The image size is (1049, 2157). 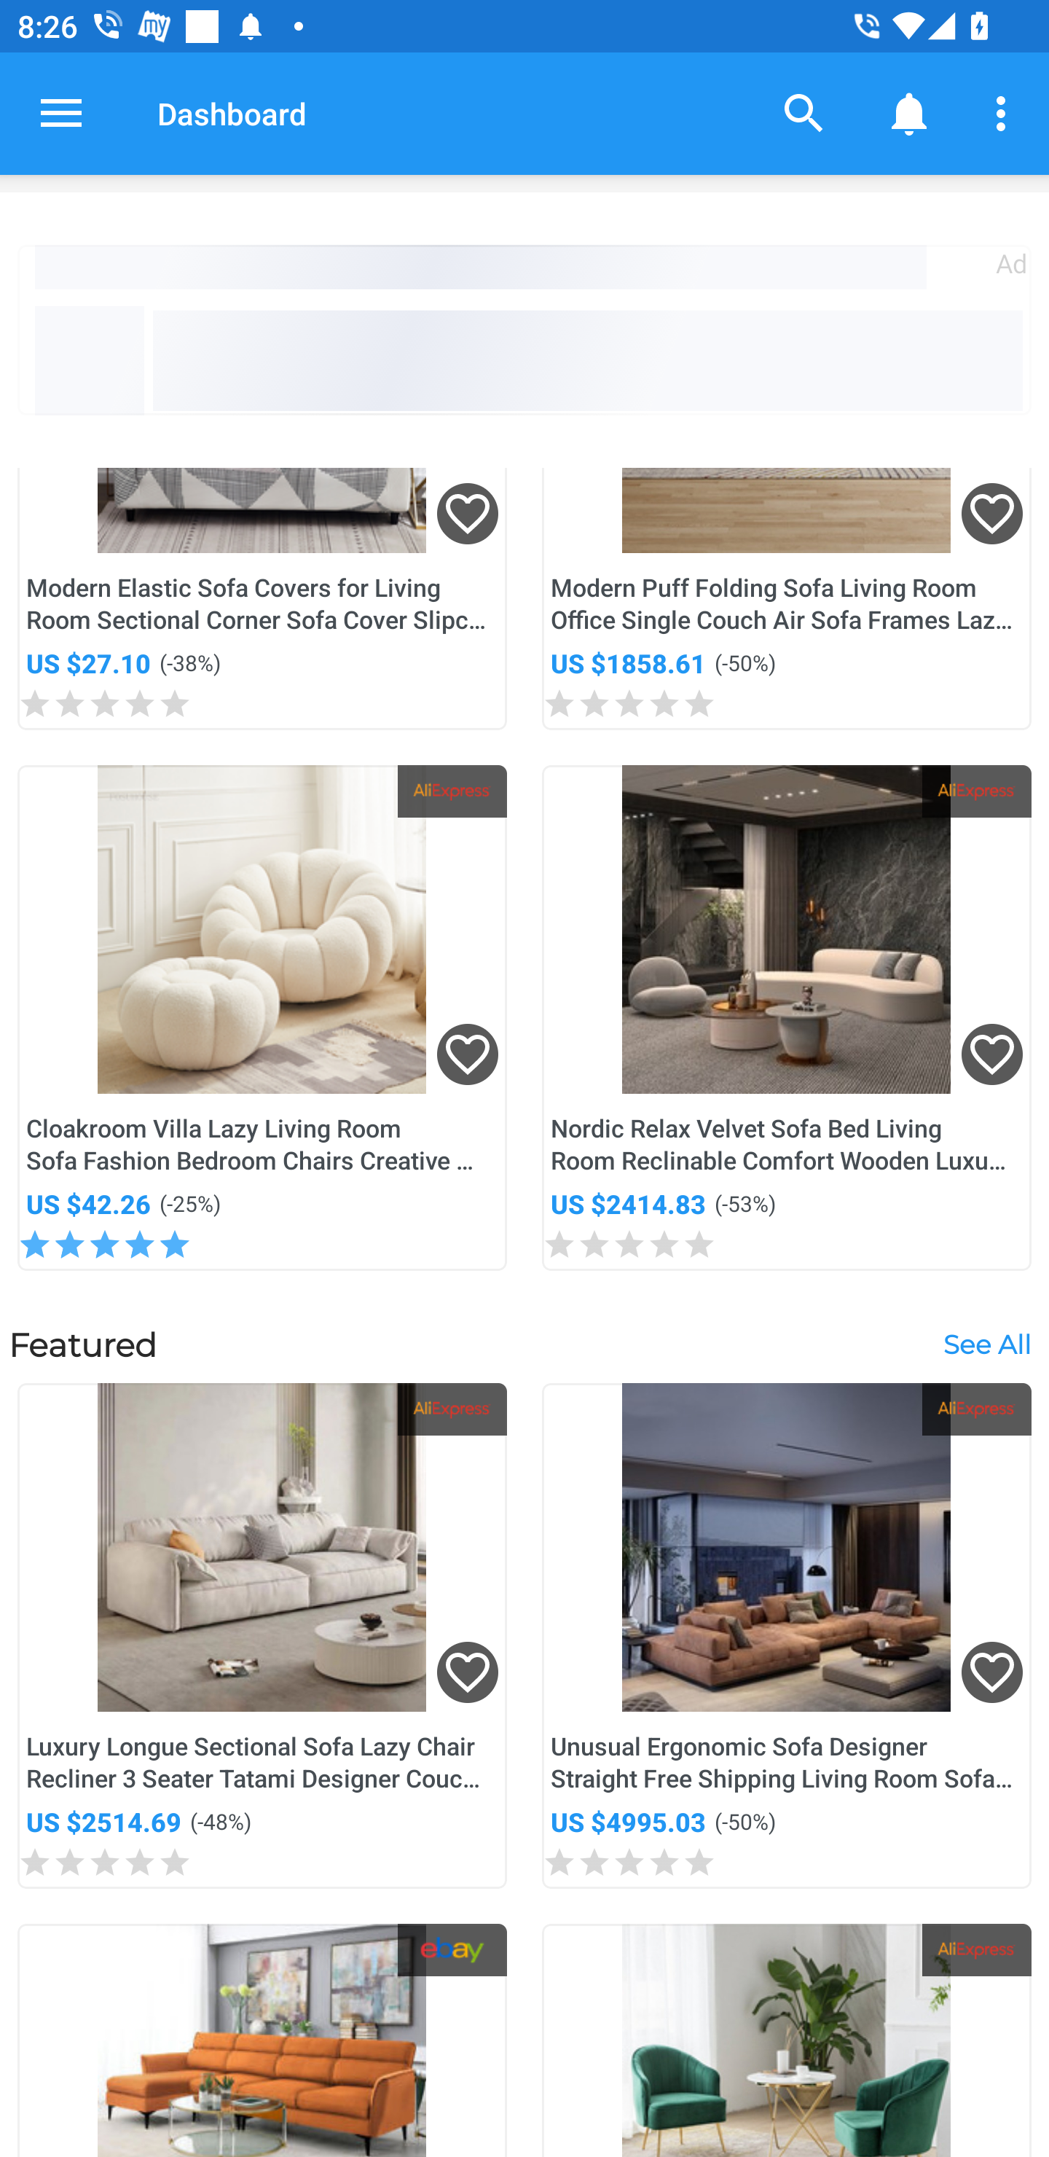 What do you see at coordinates (986, 1344) in the screenshot?
I see `See All` at bounding box center [986, 1344].